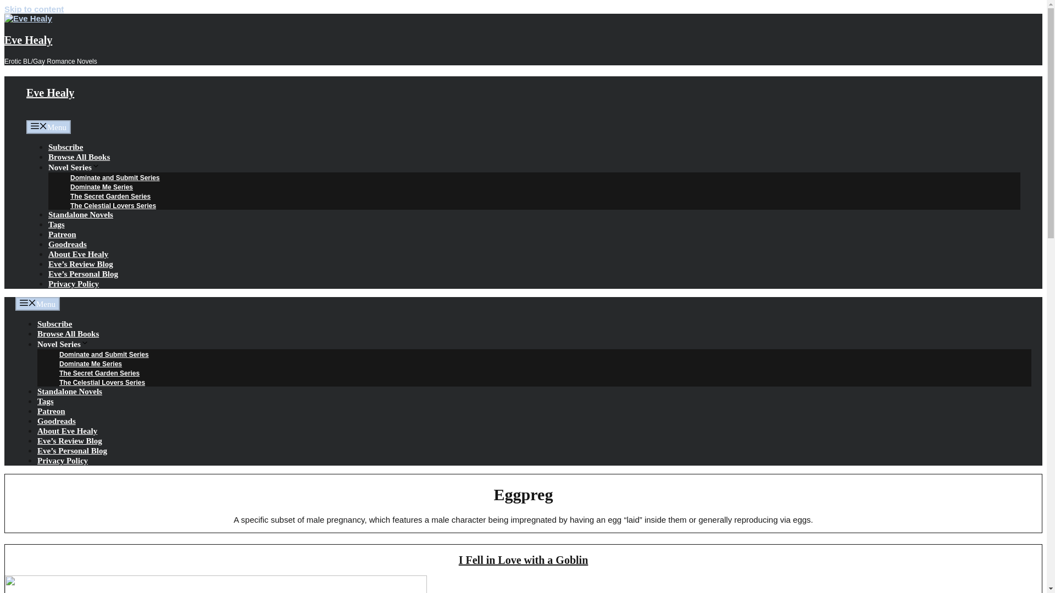 This screenshot has width=1055, height=593. I want to click on Browse All Books, so click(68, 334).